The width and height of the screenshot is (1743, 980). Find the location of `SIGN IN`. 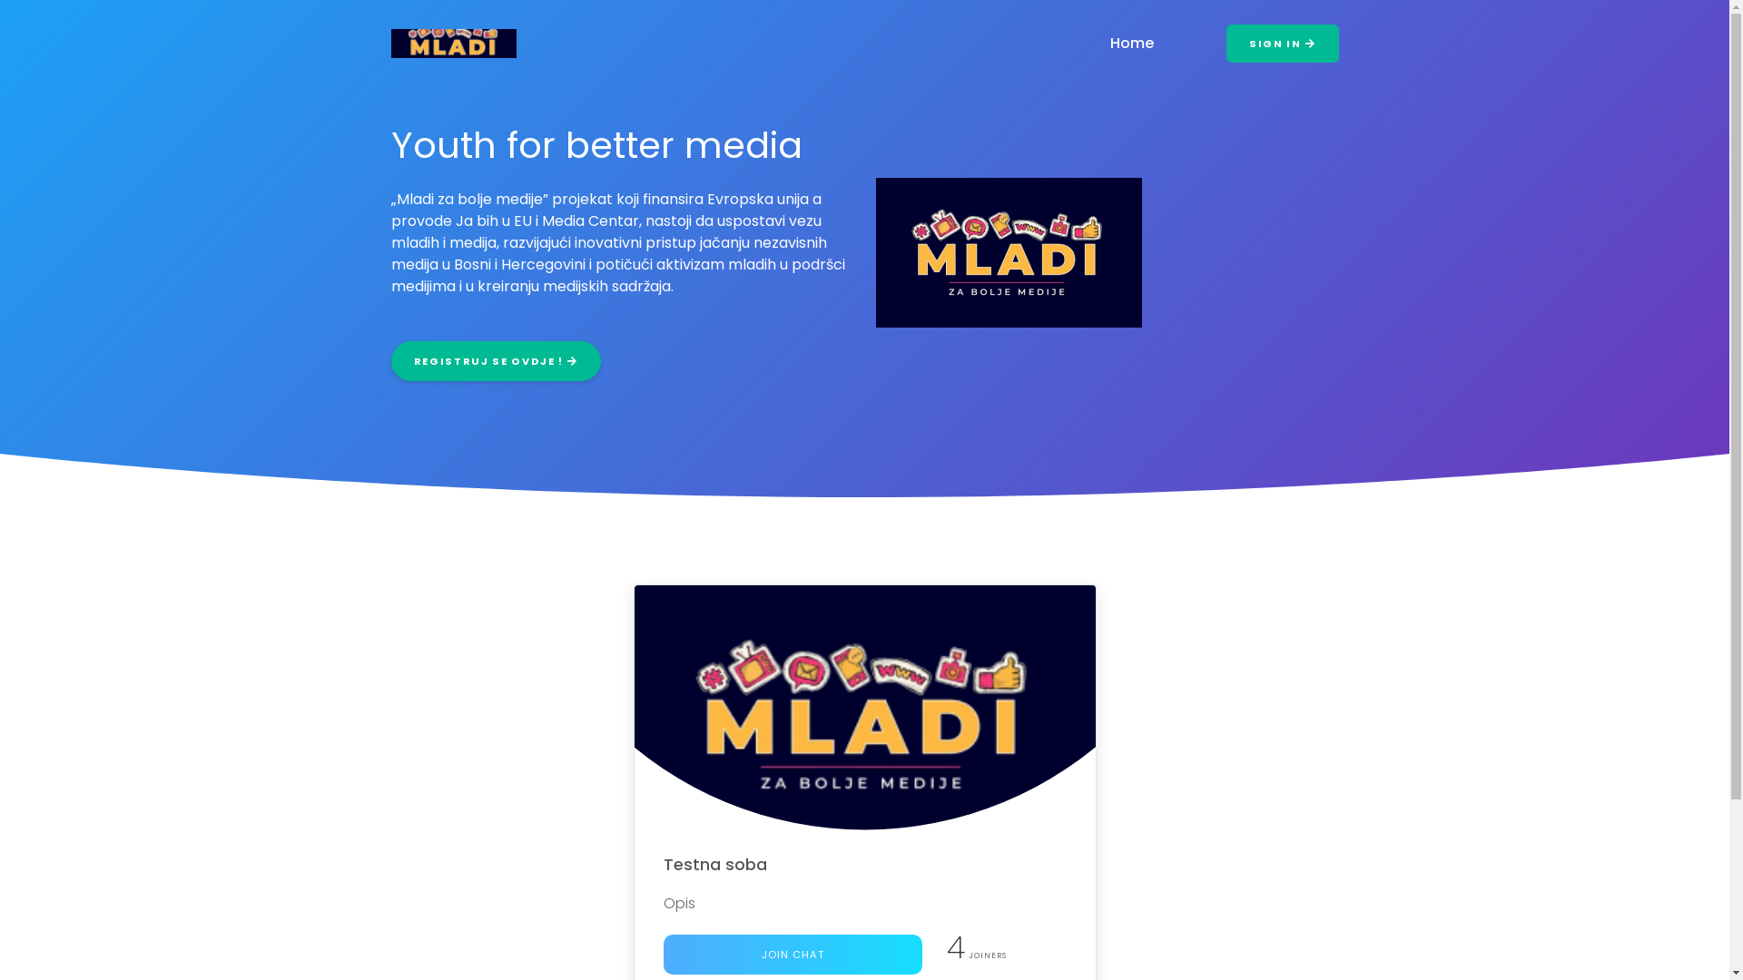

SIGN IN is located at coordinates (1282, 44).